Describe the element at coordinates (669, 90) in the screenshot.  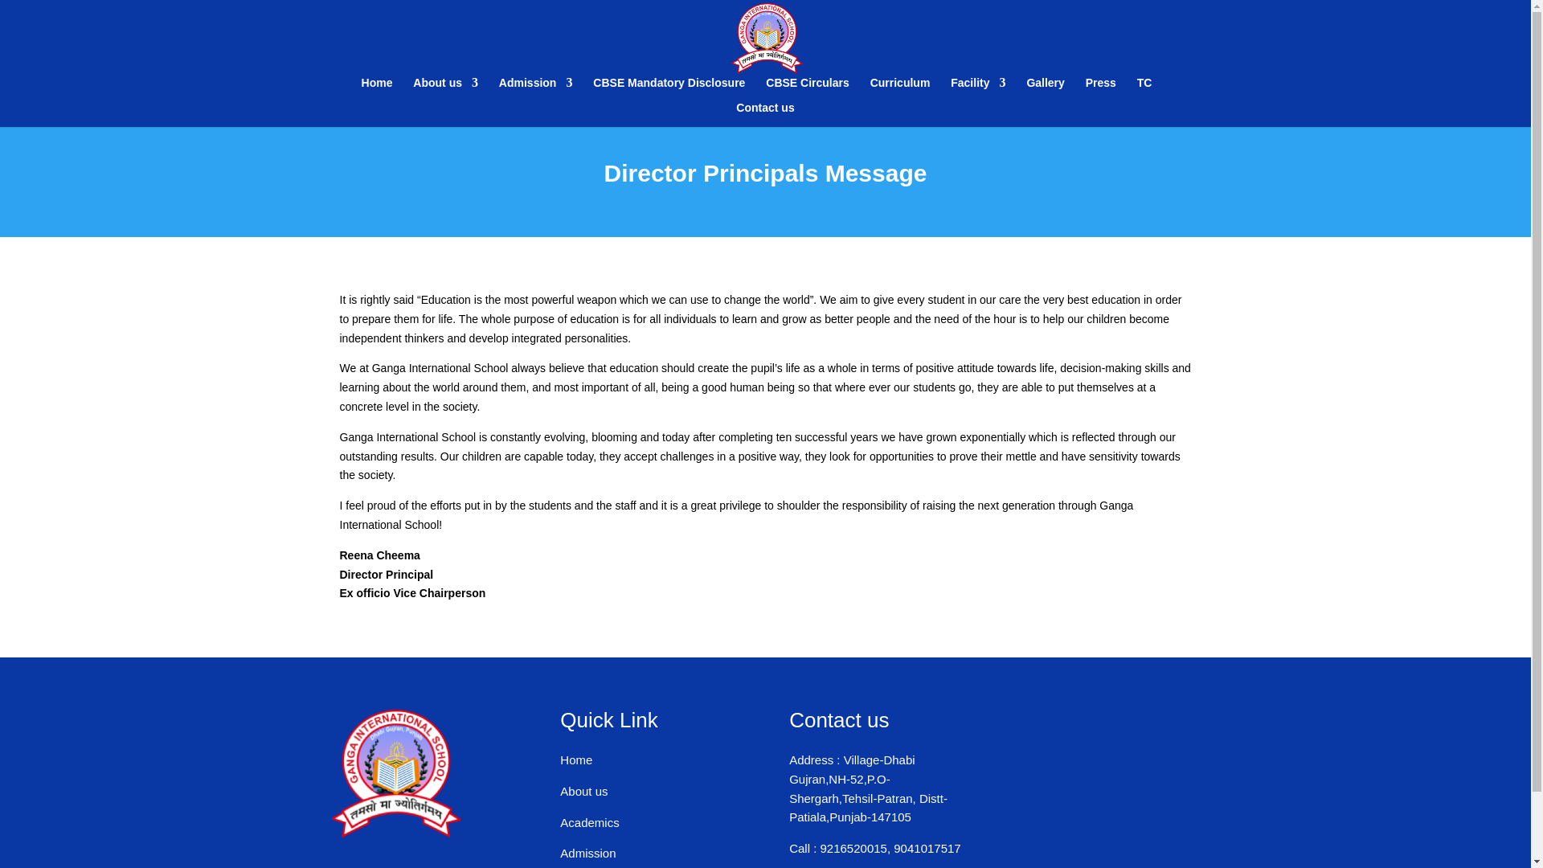
I see `CBSE Mandatory Disclosure` at that location.